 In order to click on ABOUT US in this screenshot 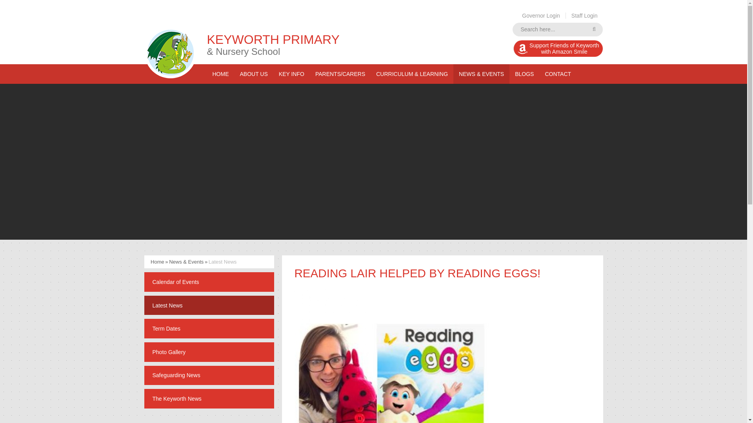, I will do `click(558, 29)`.